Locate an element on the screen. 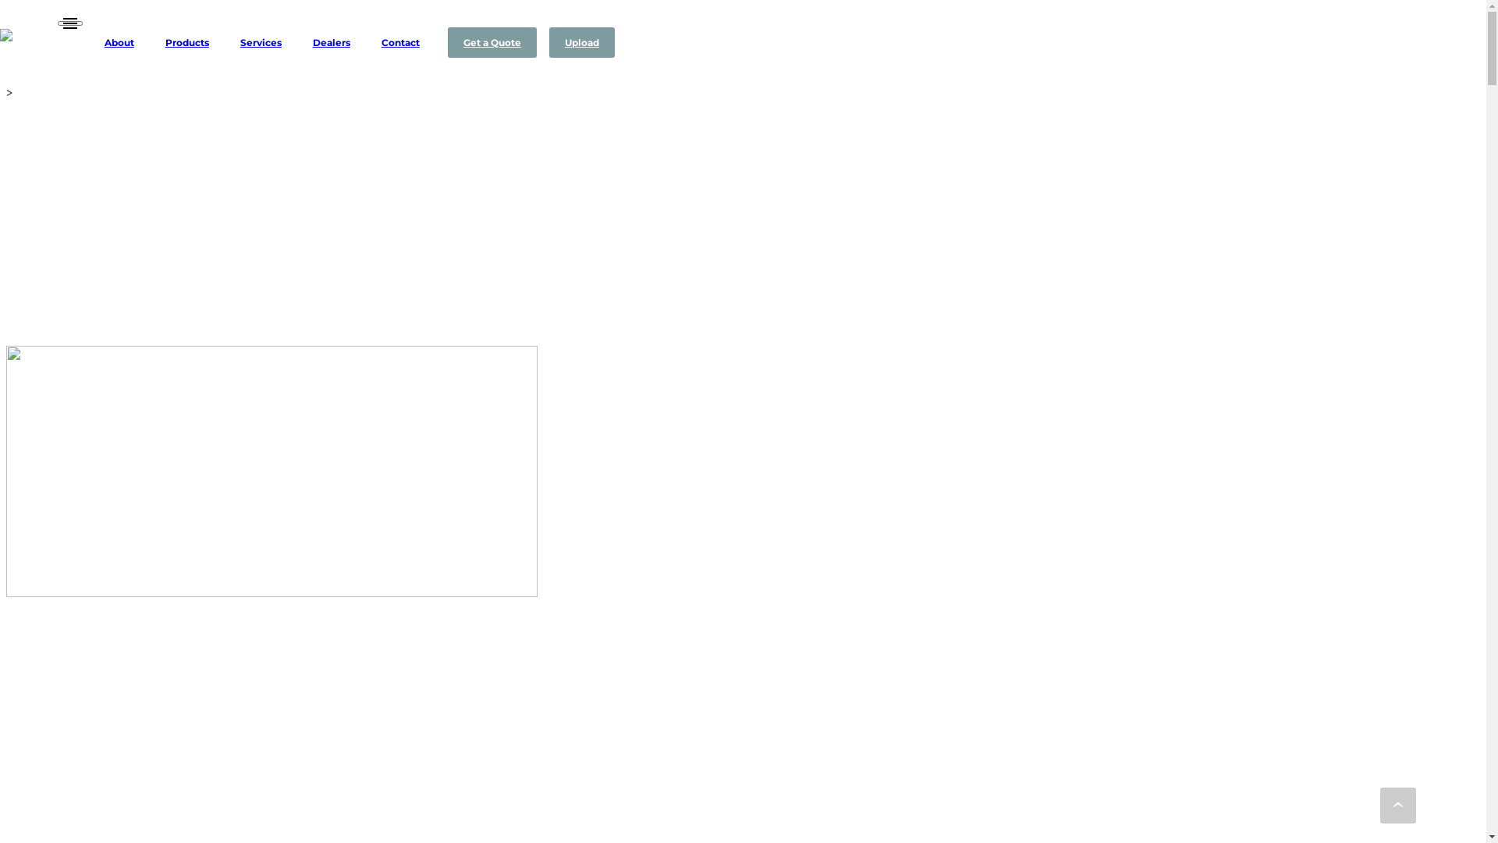 This screenshot has width=1498, height=843. Services is located at coordinates (261, 42).